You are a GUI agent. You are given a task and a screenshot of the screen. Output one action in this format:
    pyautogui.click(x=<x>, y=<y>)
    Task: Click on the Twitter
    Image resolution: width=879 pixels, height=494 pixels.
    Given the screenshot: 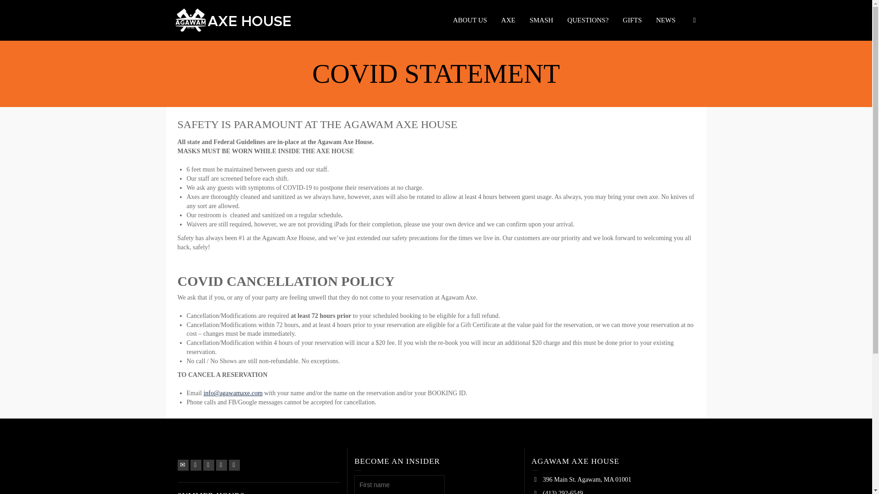 What is the action you would take?
    pyautogui.click(x=196, y=465)
    